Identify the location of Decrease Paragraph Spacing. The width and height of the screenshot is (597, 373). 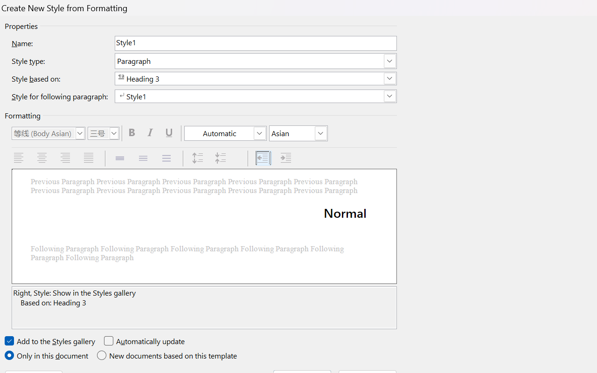
(222, 159).